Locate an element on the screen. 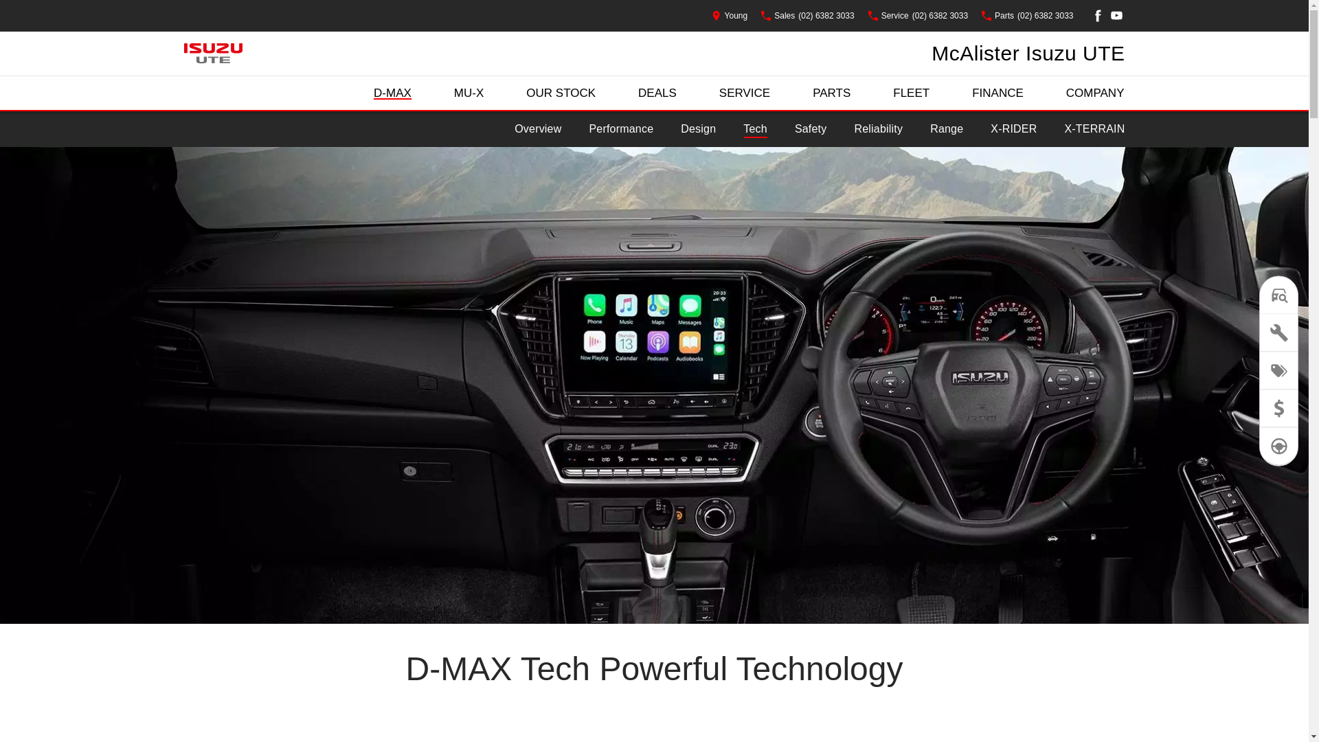 This screenshot has height=742, width=1319. X-TERRAIN is located at coordinates (1094, 129).